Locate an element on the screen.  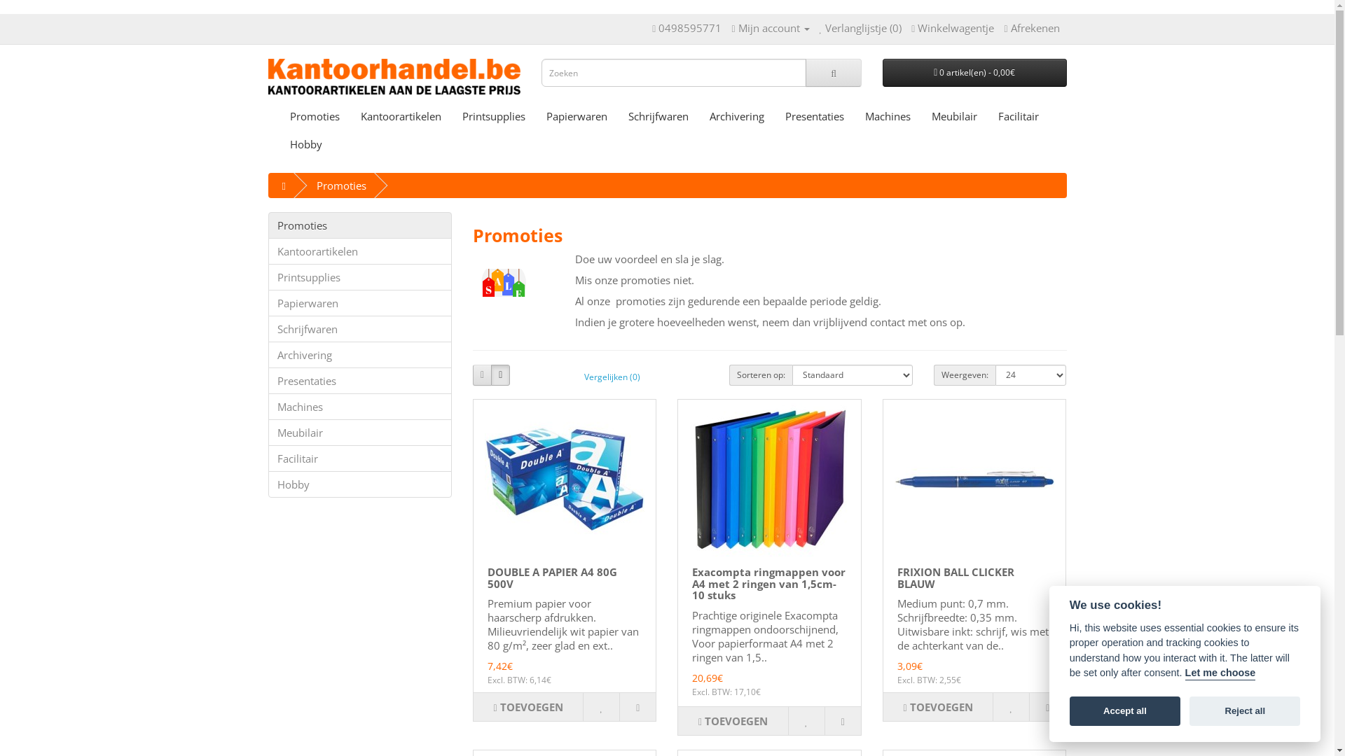
Presentaties is located at coordinates (360, 381).